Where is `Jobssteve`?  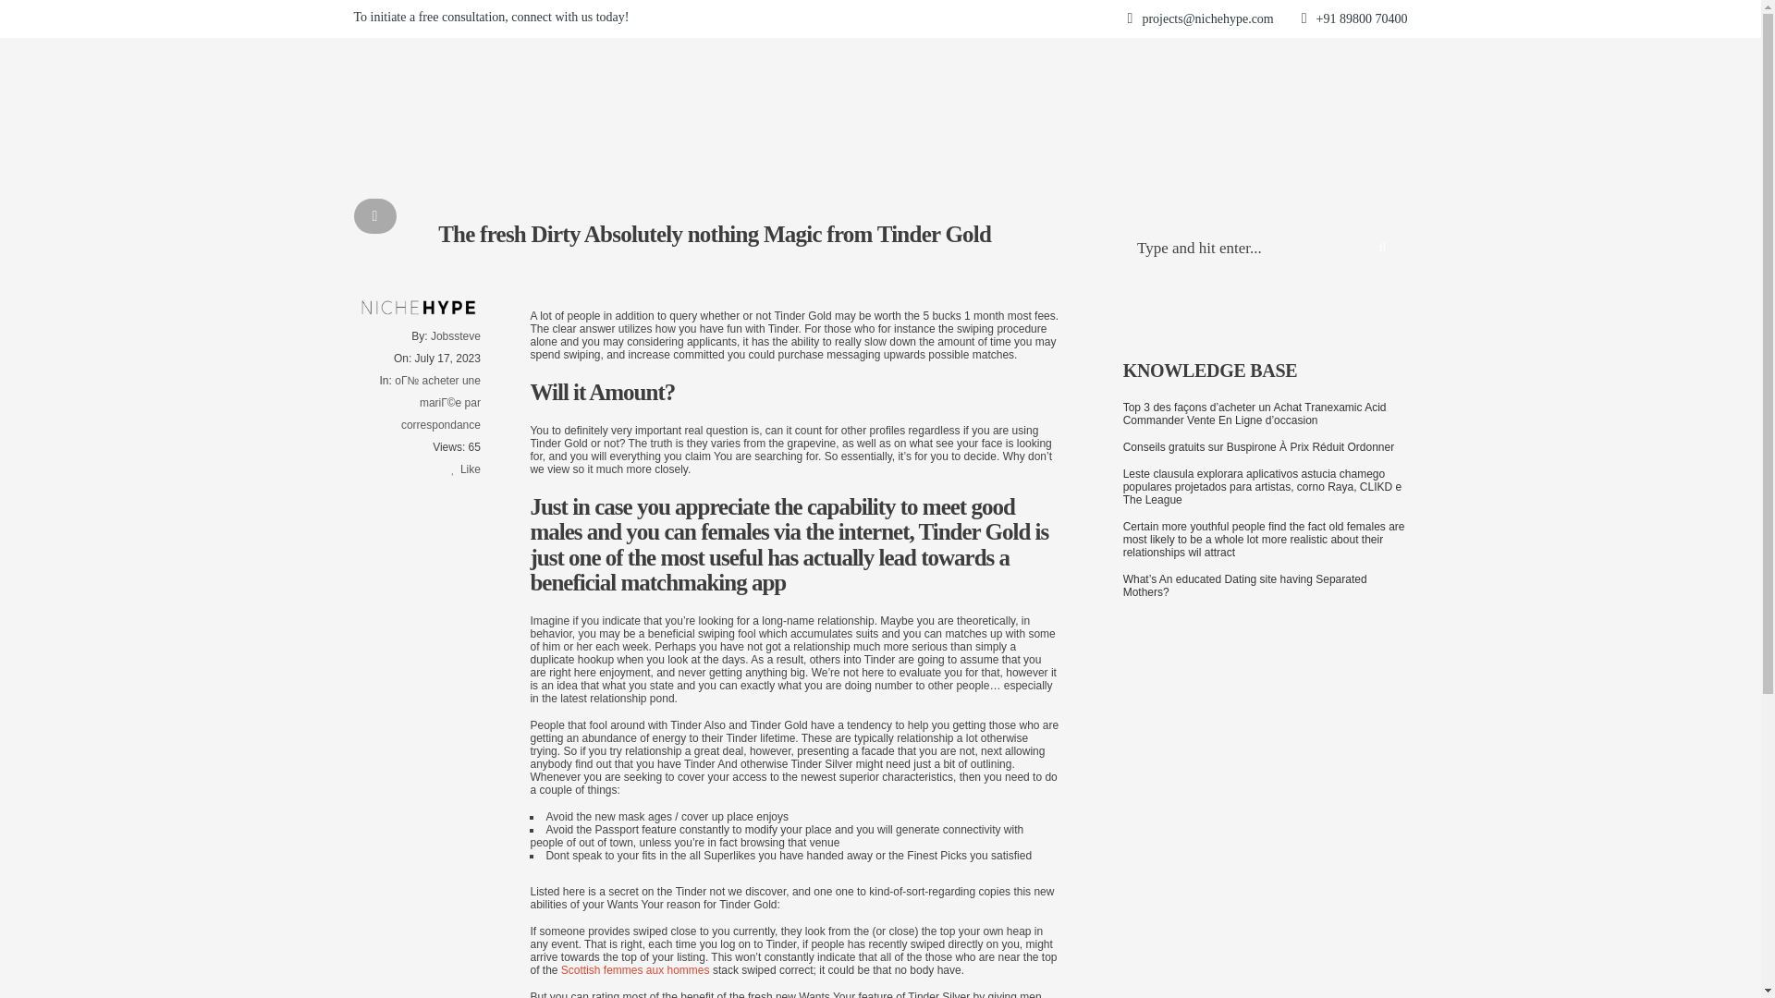 Jobssteve is located at coordinates (456, 335).